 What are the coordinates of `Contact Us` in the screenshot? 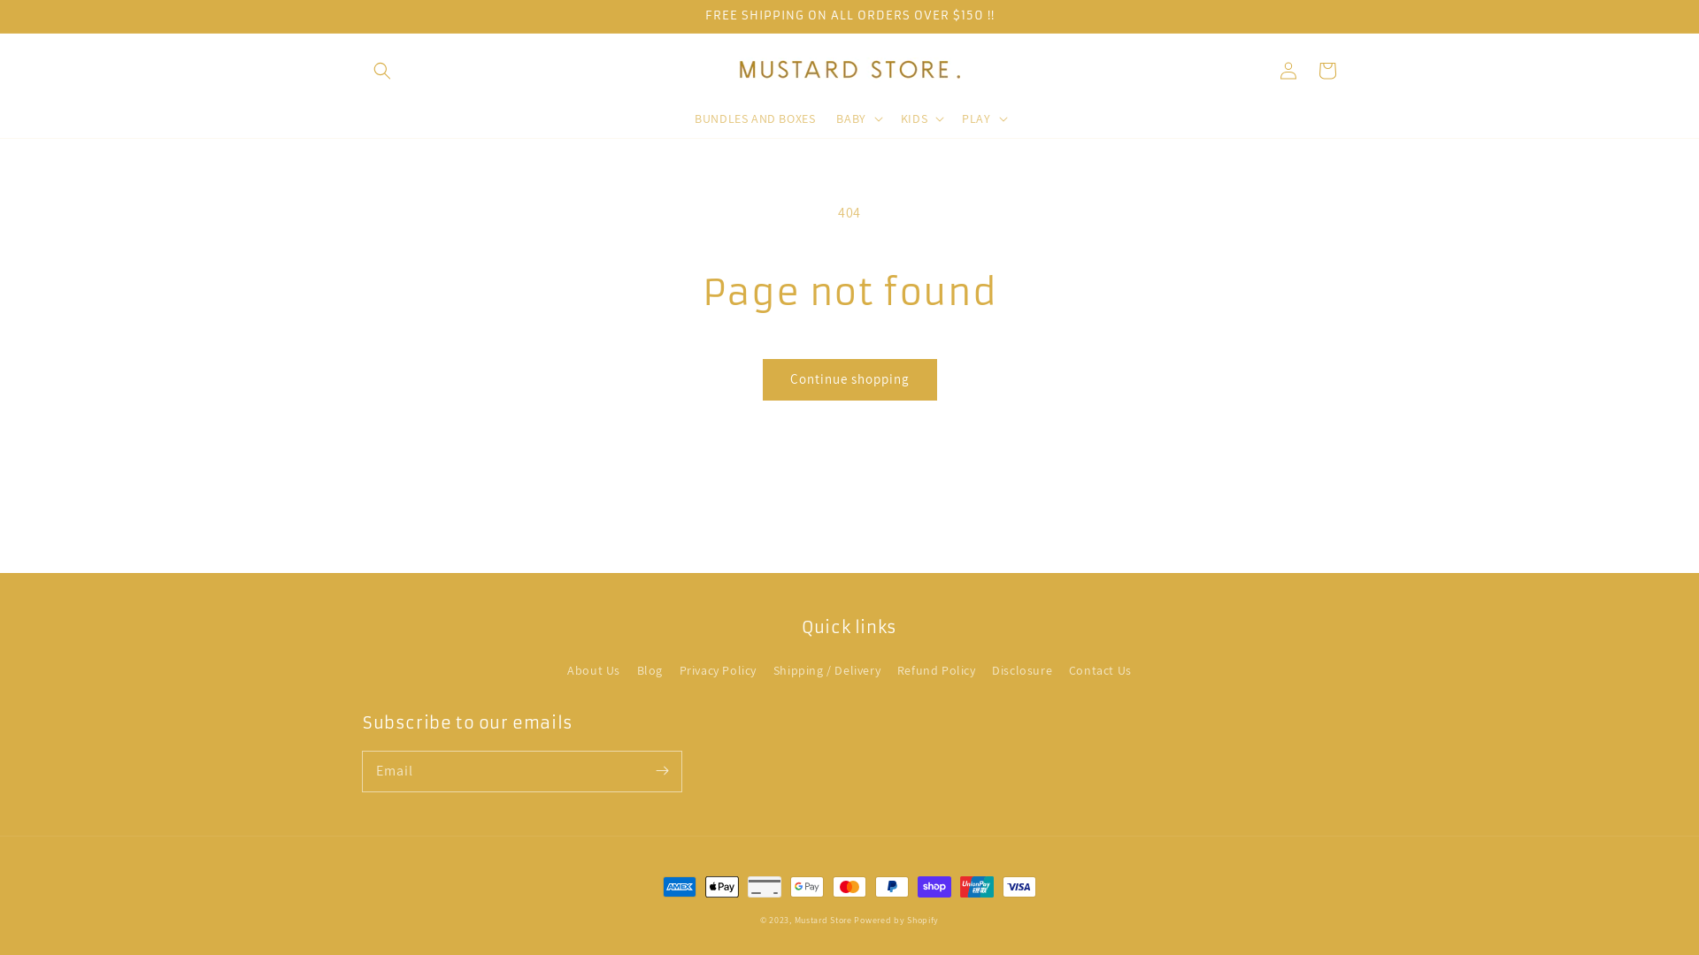 It's located at (1101, 670).